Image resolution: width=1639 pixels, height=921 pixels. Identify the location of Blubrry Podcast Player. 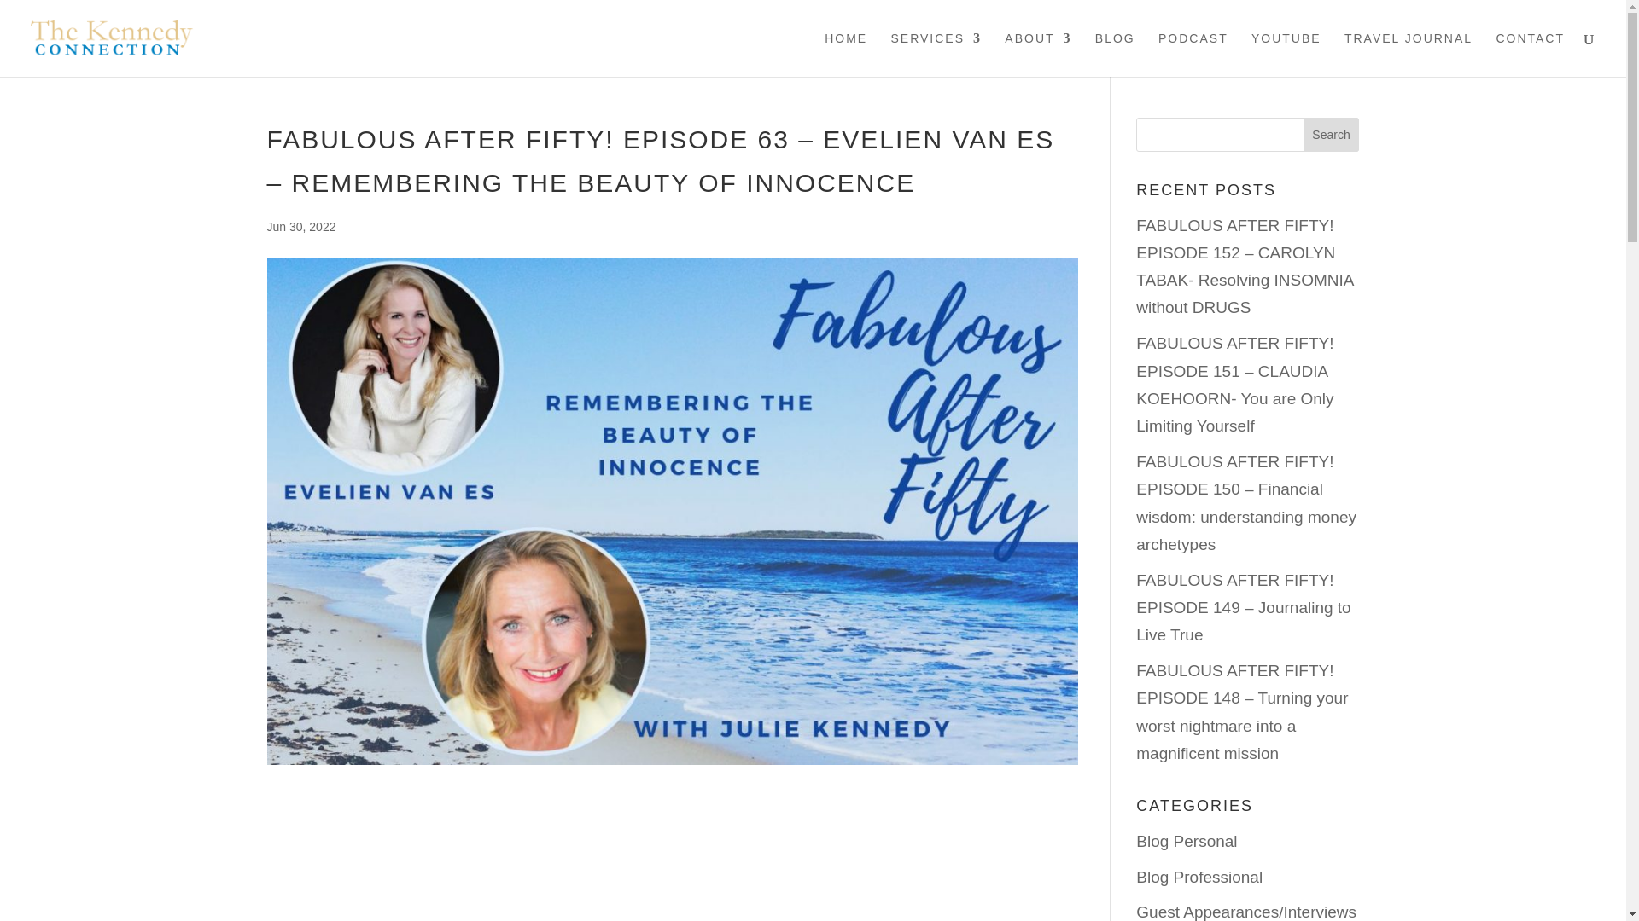
(671, 844).